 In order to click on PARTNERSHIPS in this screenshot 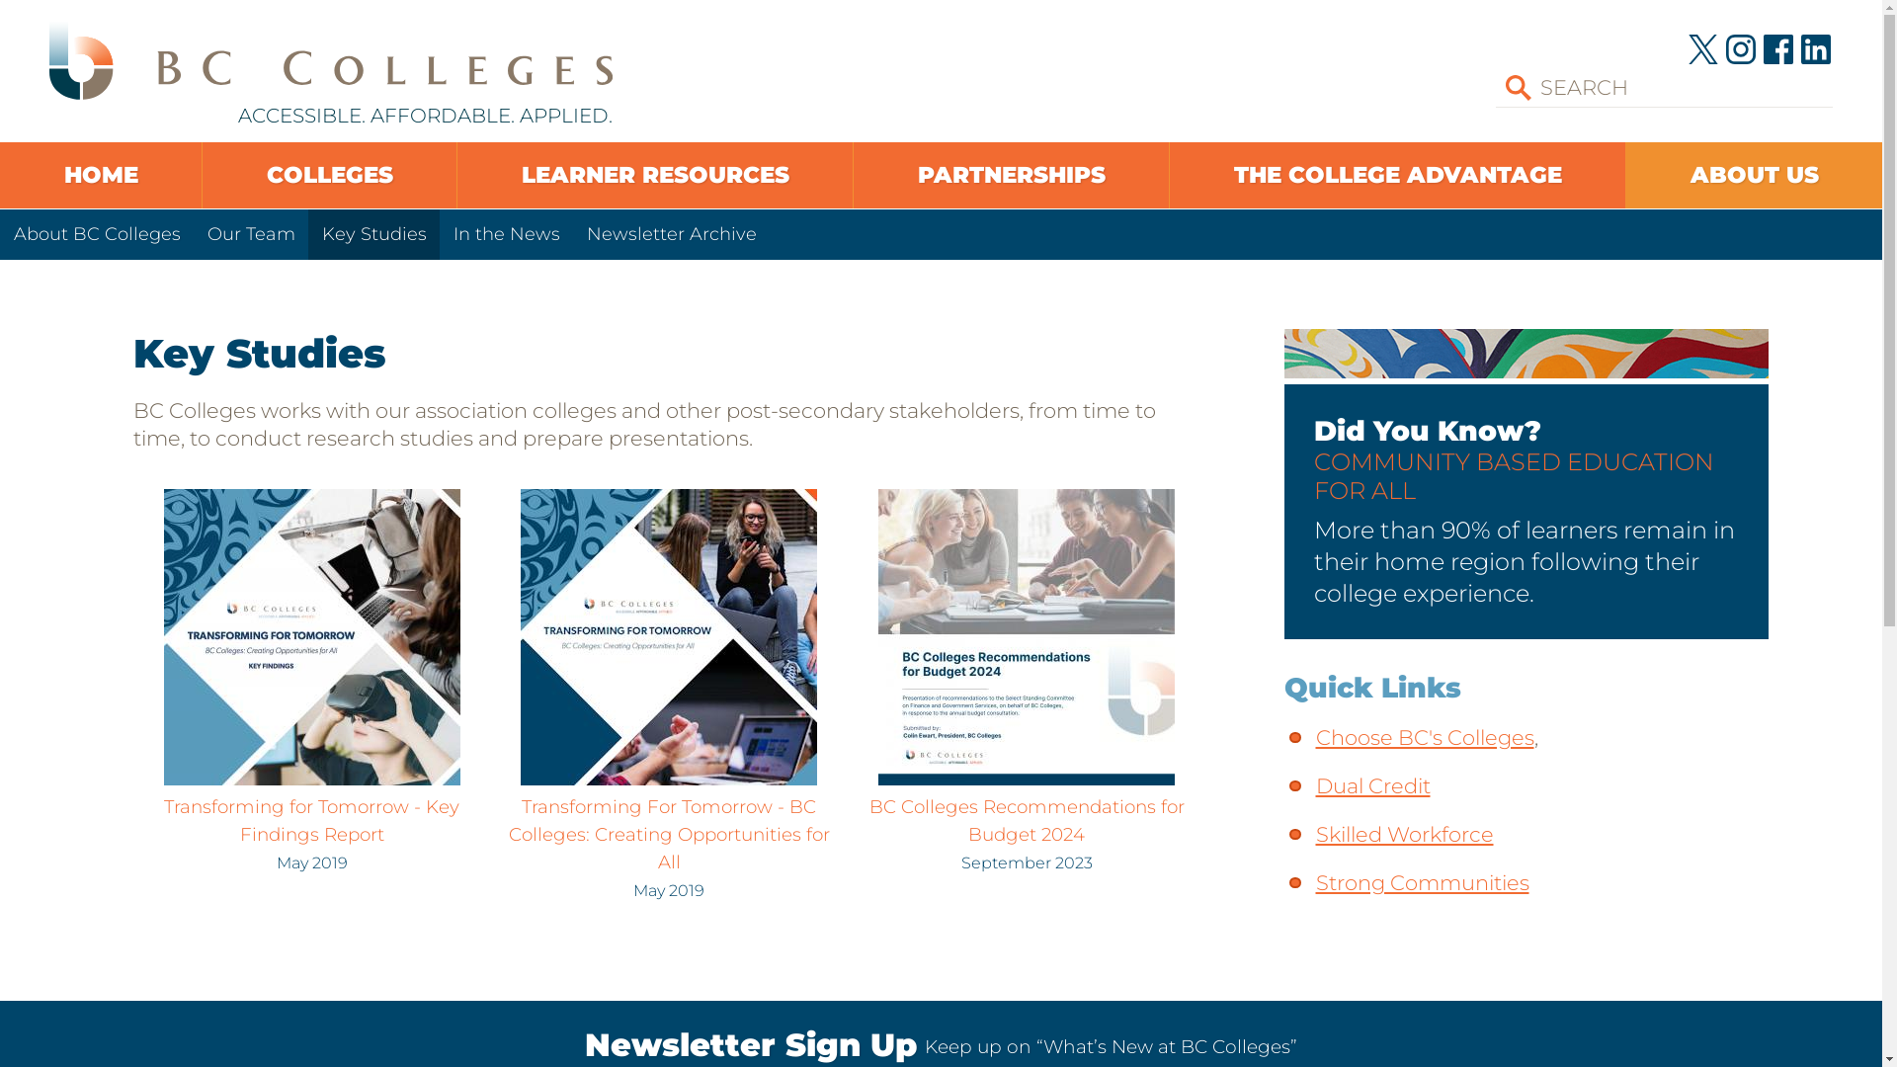, I will do `click(1012, 176)`.